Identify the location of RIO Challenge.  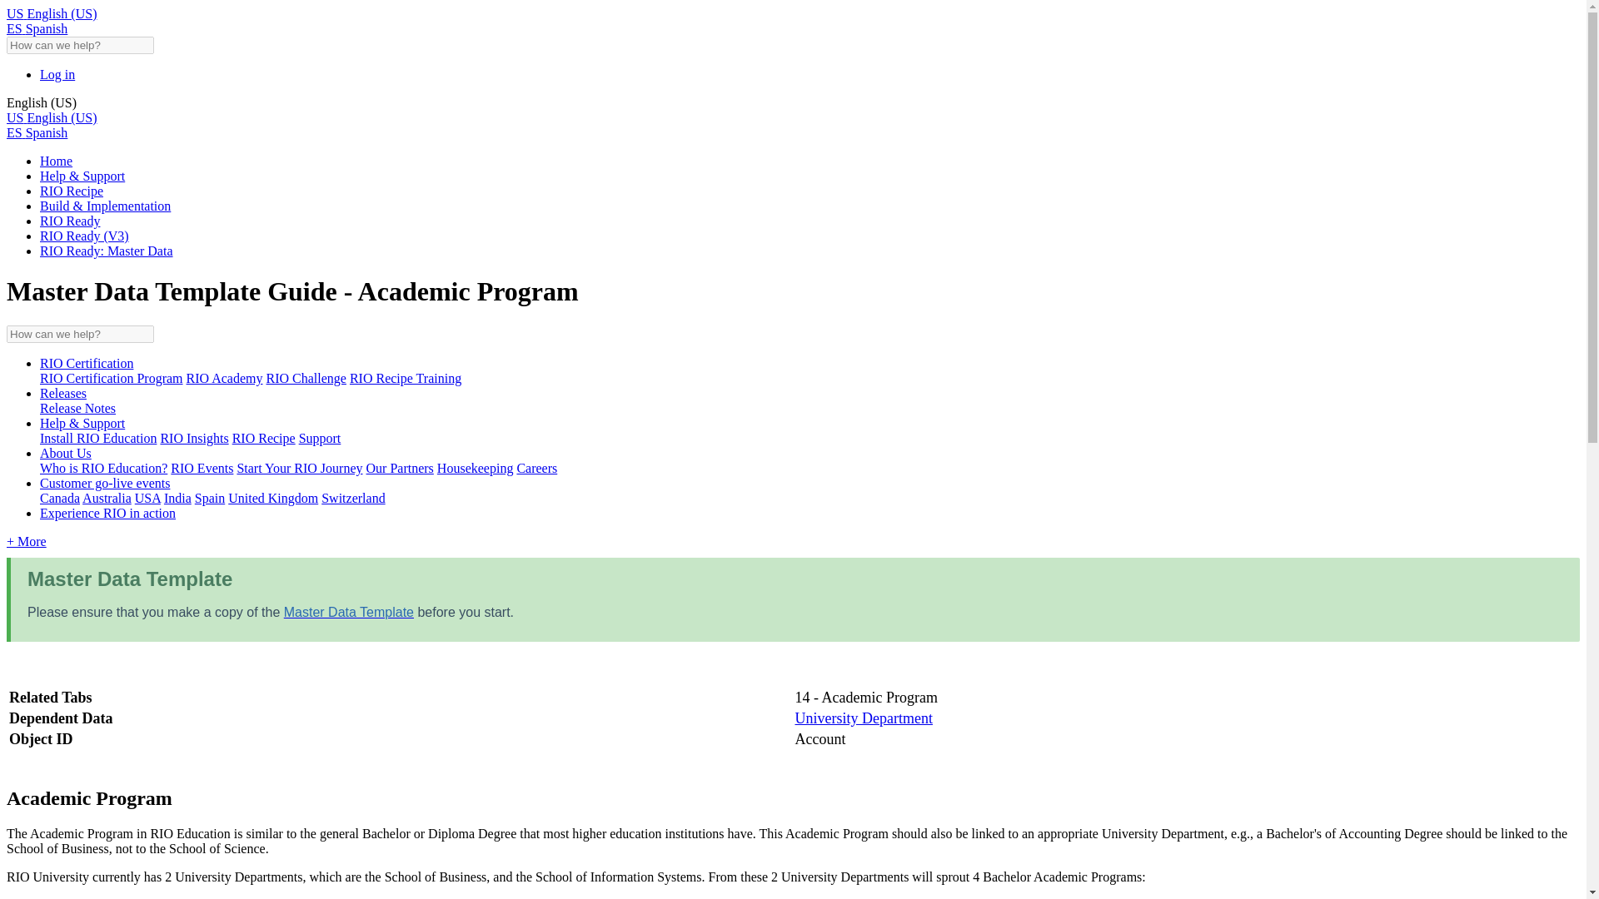
(306, 378).